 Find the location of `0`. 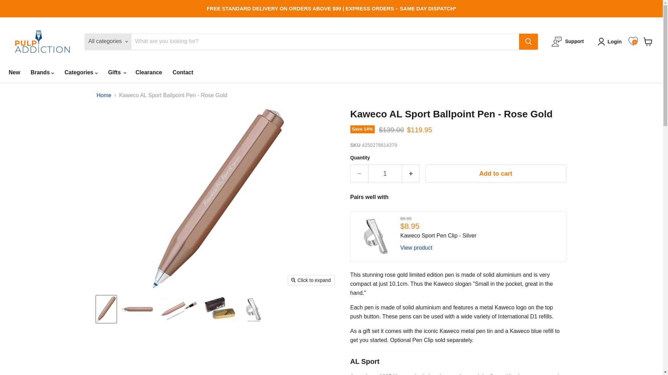

0 is located at coordinates (633, 41).